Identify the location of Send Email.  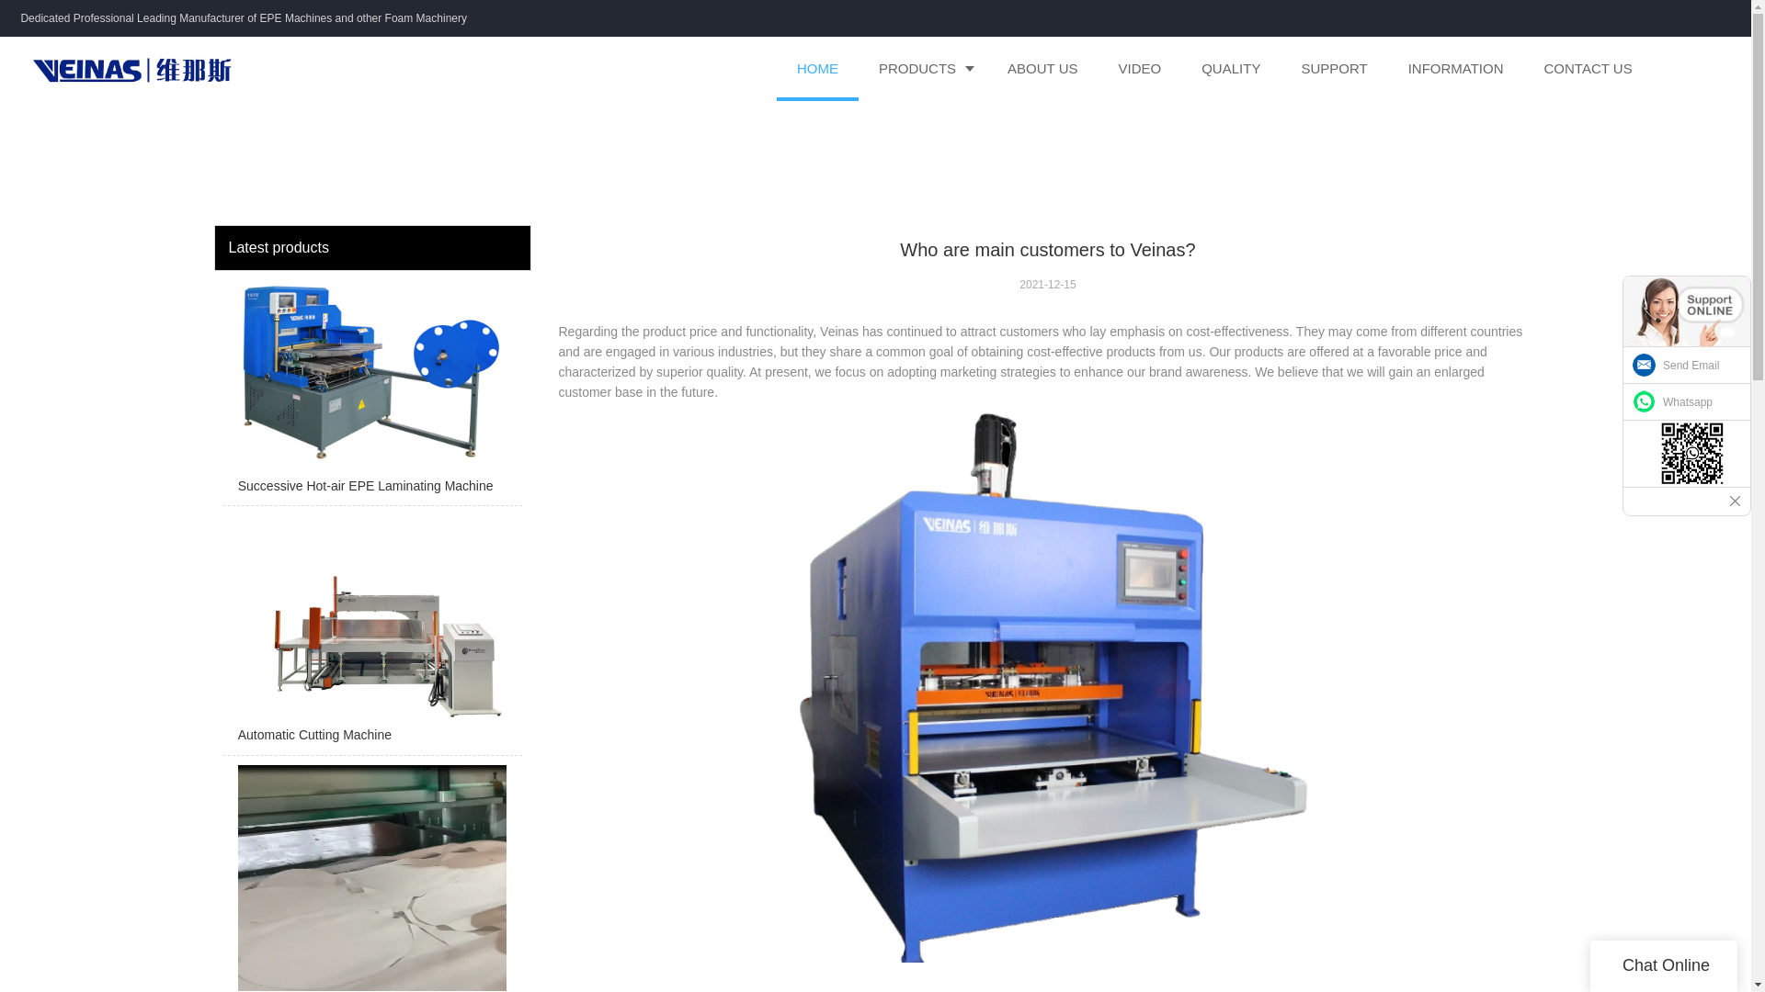
(1687, 366).